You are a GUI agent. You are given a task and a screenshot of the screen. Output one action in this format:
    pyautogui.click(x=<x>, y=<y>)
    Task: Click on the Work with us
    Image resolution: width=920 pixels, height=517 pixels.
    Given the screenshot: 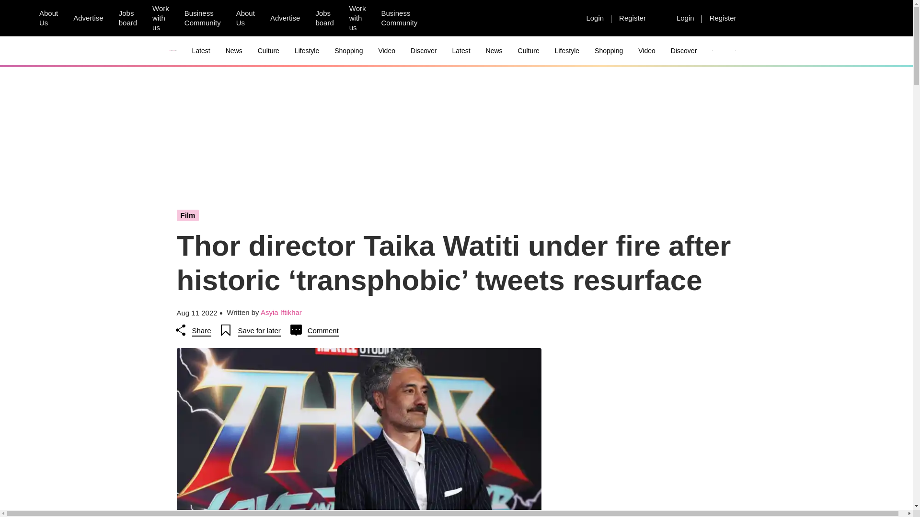 What is the action you would take?
    pyautogui.click(x=160, y=18)
    